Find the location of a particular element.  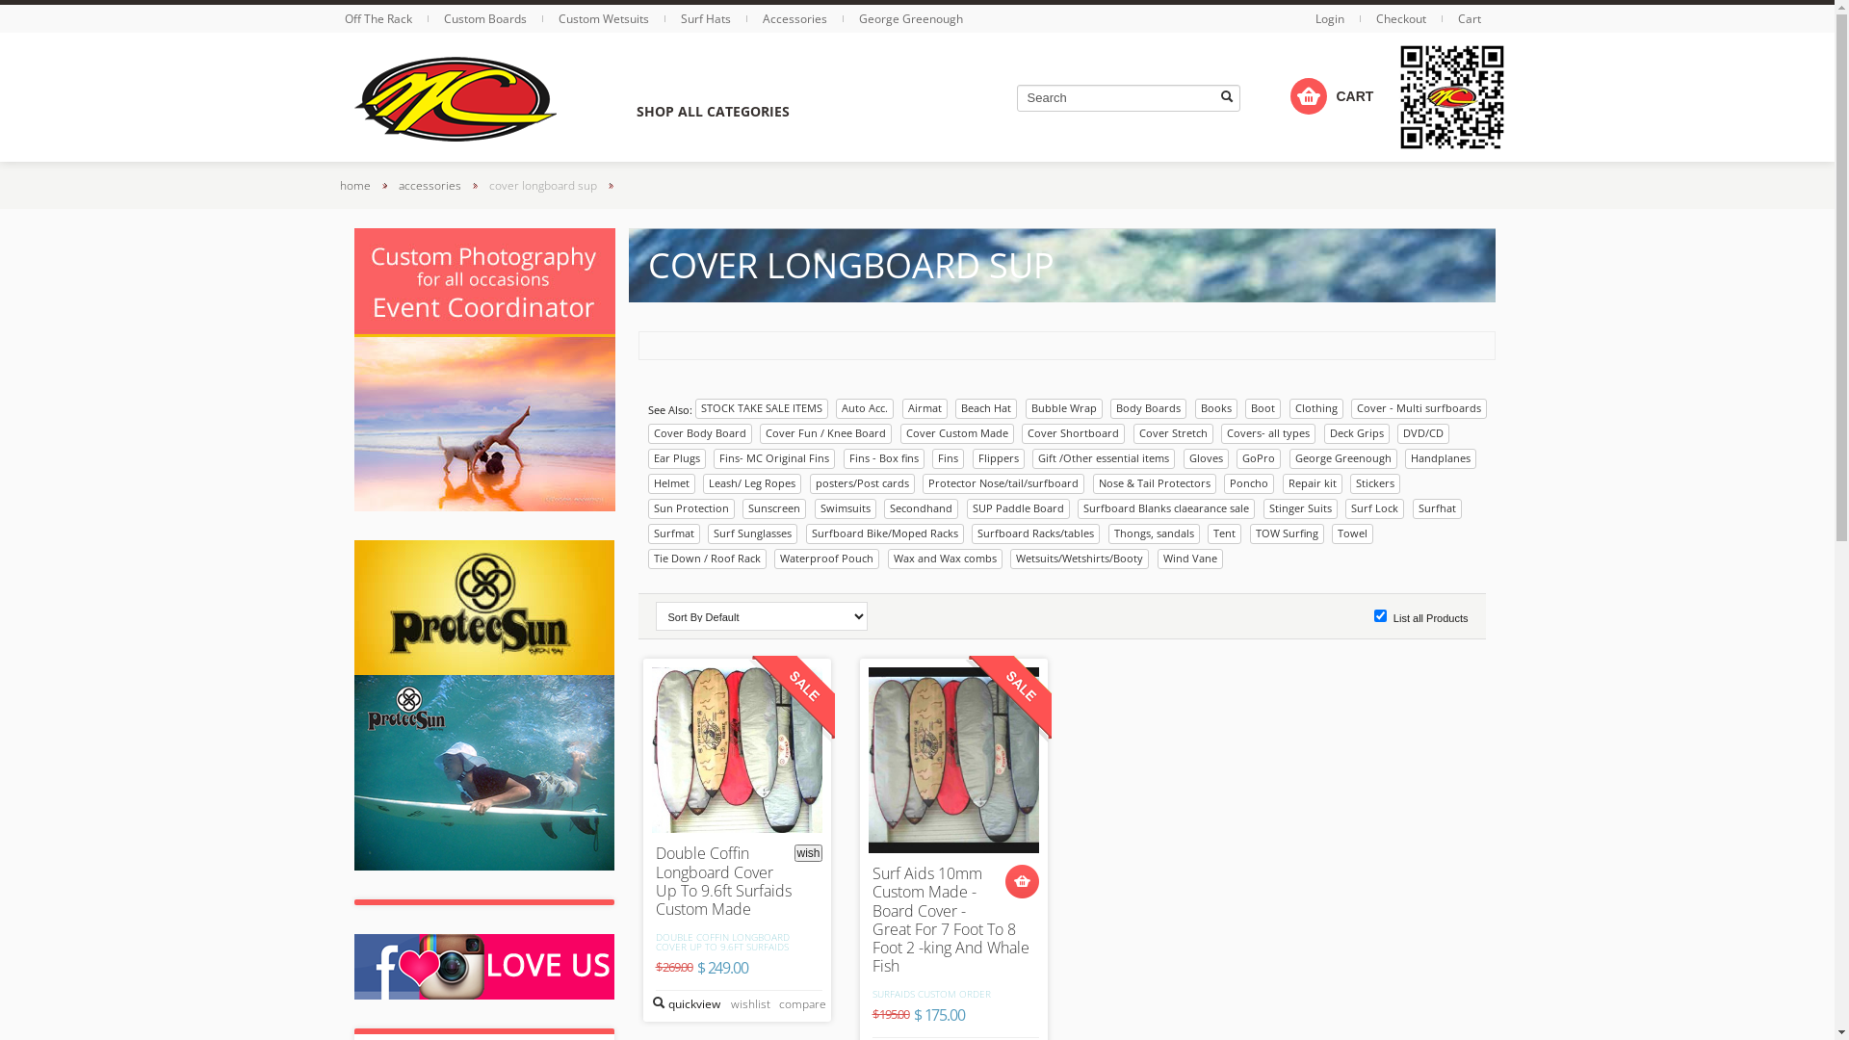

Fins- MC Original Fins is located at coordinates (774, 458).